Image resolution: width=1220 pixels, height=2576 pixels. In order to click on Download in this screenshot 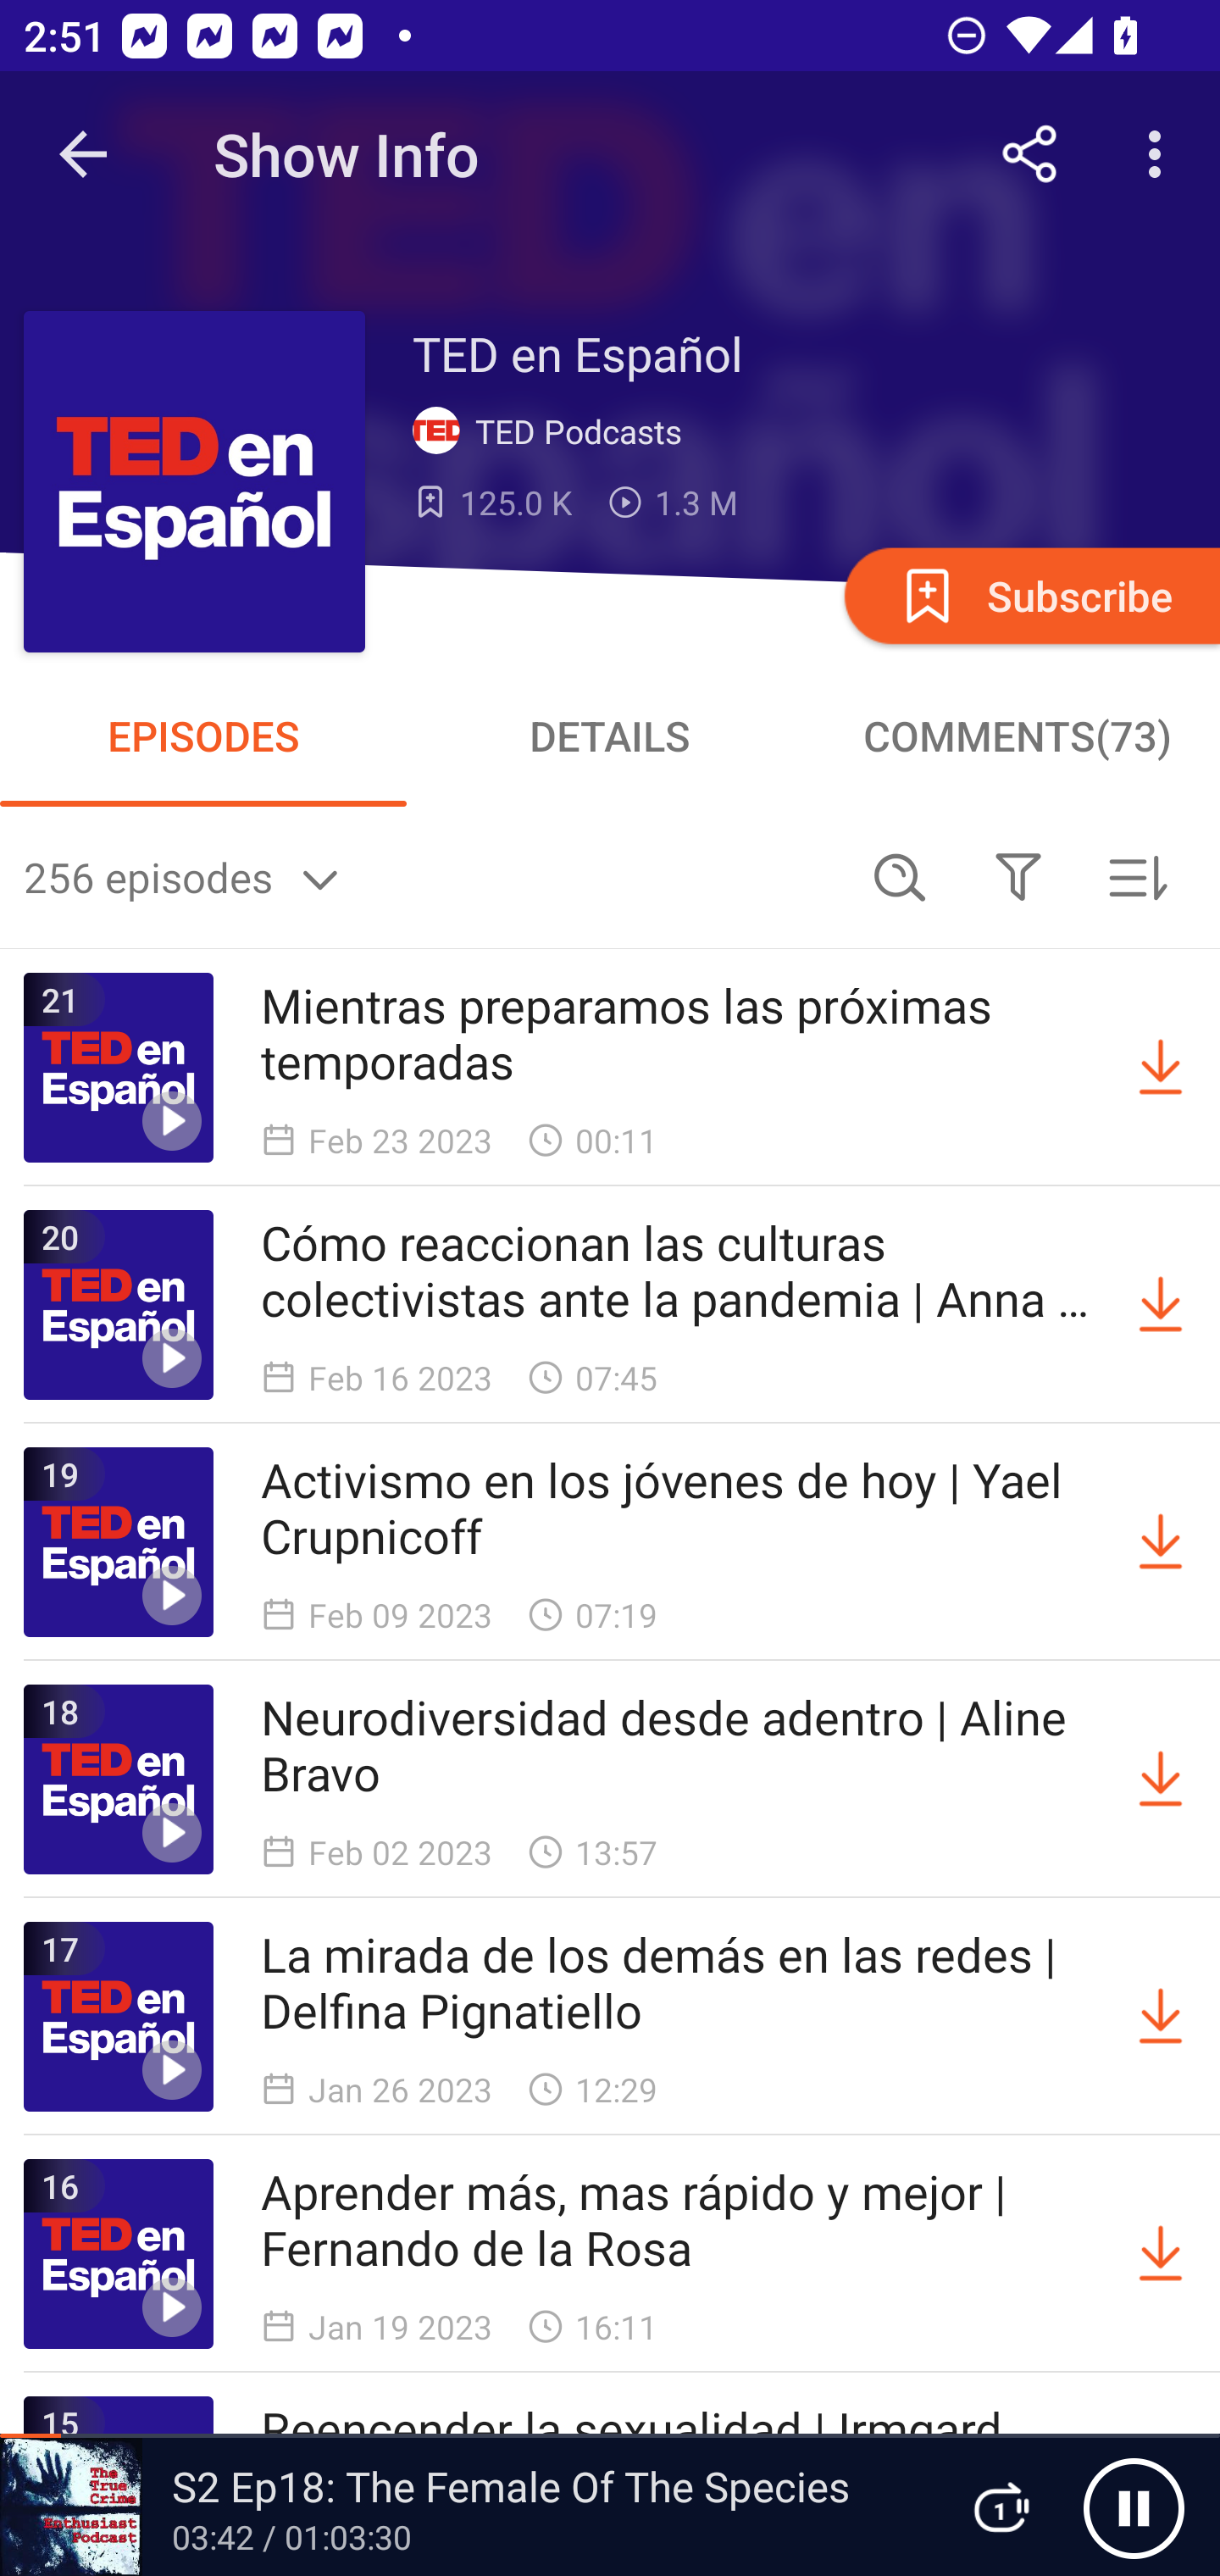, I will do `click(1161, 2254)`.